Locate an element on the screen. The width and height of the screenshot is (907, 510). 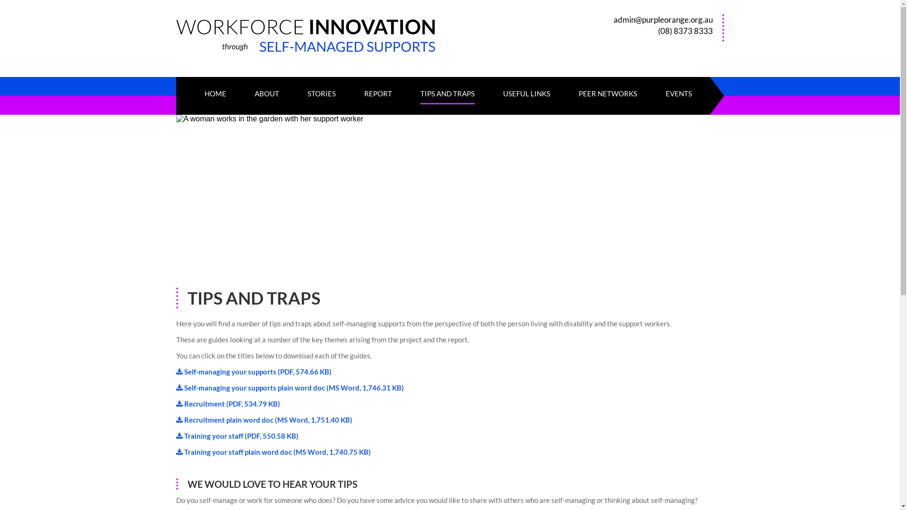
EVENTS is located at coordinates (678, 96).